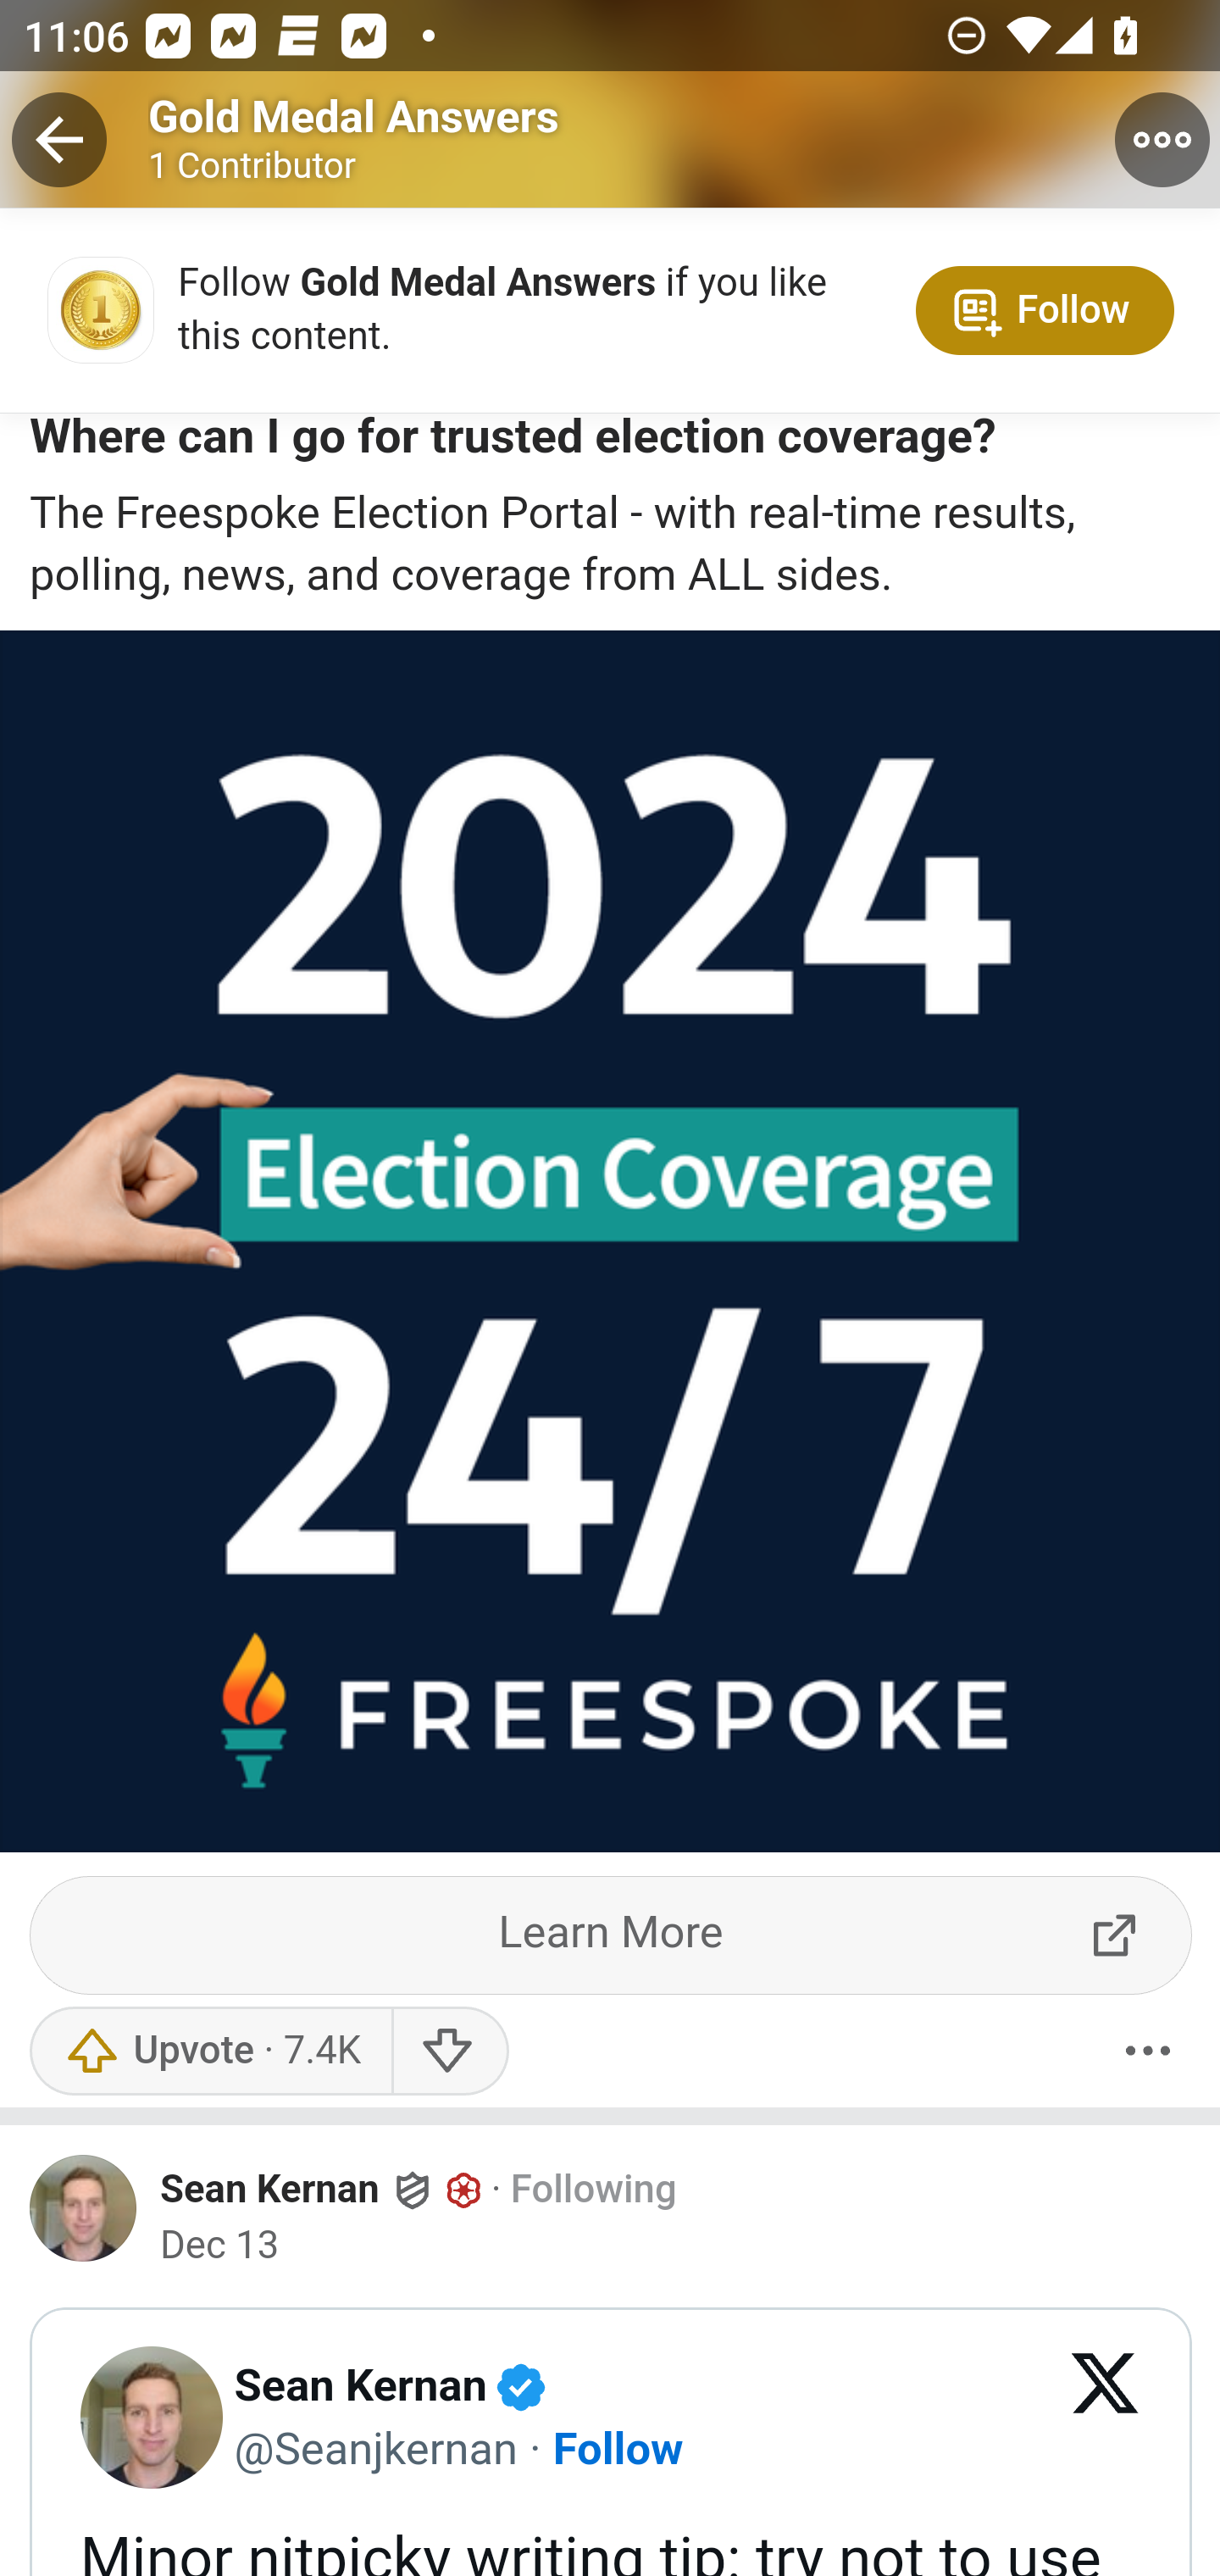 Image resolution: width=1220 pixels, height=2576 pixels. What do you see at coordinates (617, 2448) in the screenshot?
I see `Follow` at bounding box center [617, 2448].